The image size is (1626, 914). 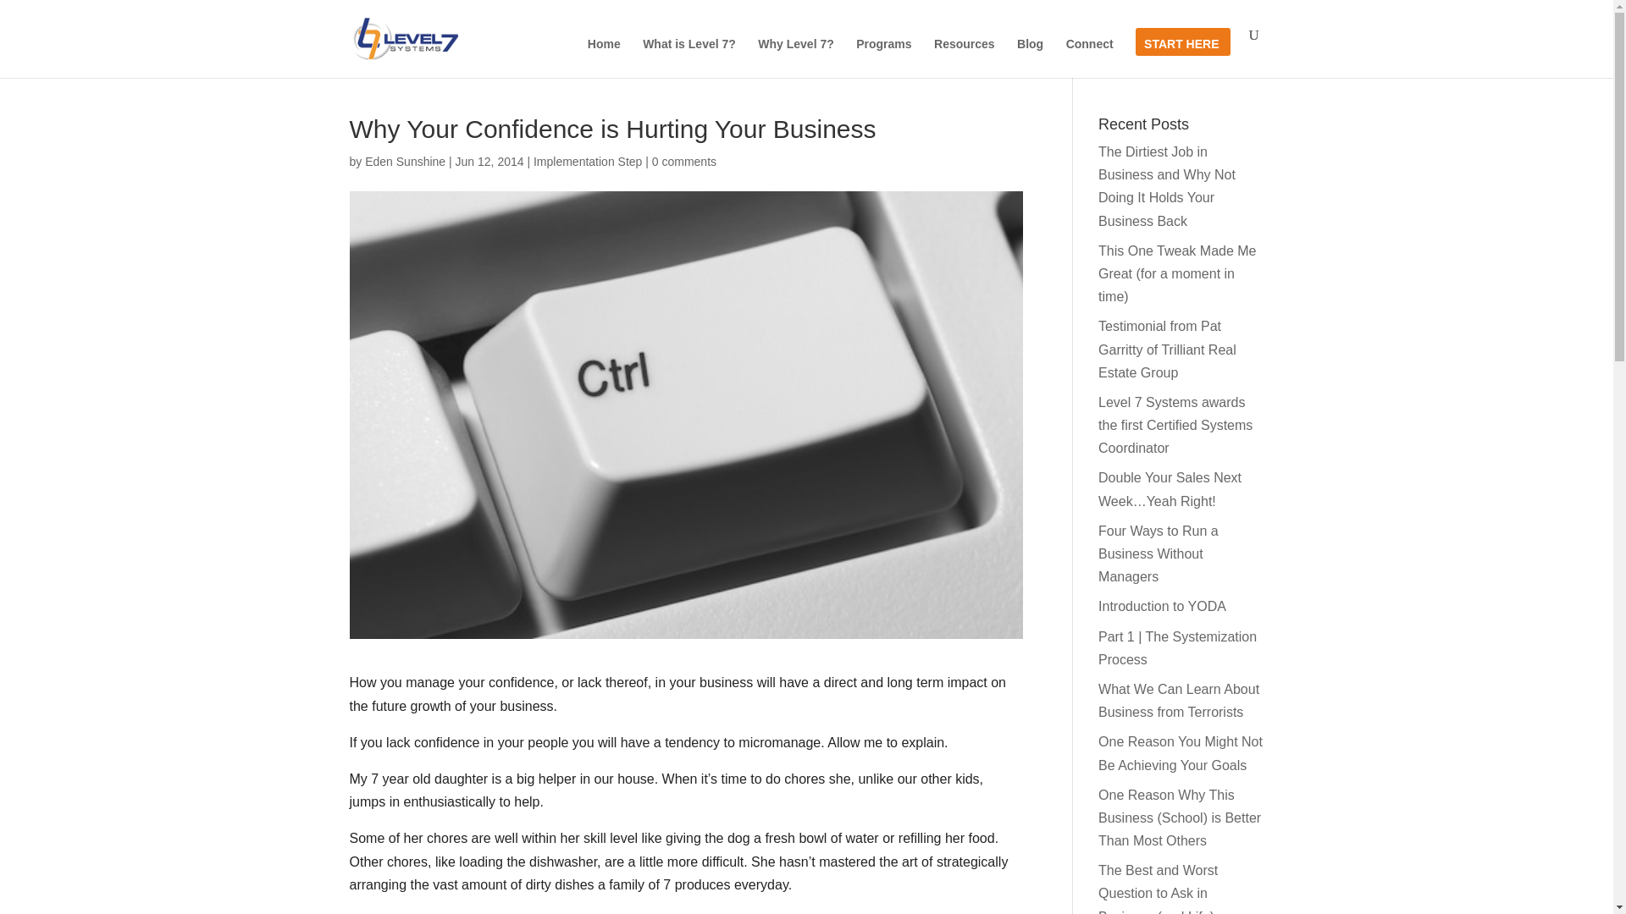 I want to click on START HERE, so click(x=1181, y=58).